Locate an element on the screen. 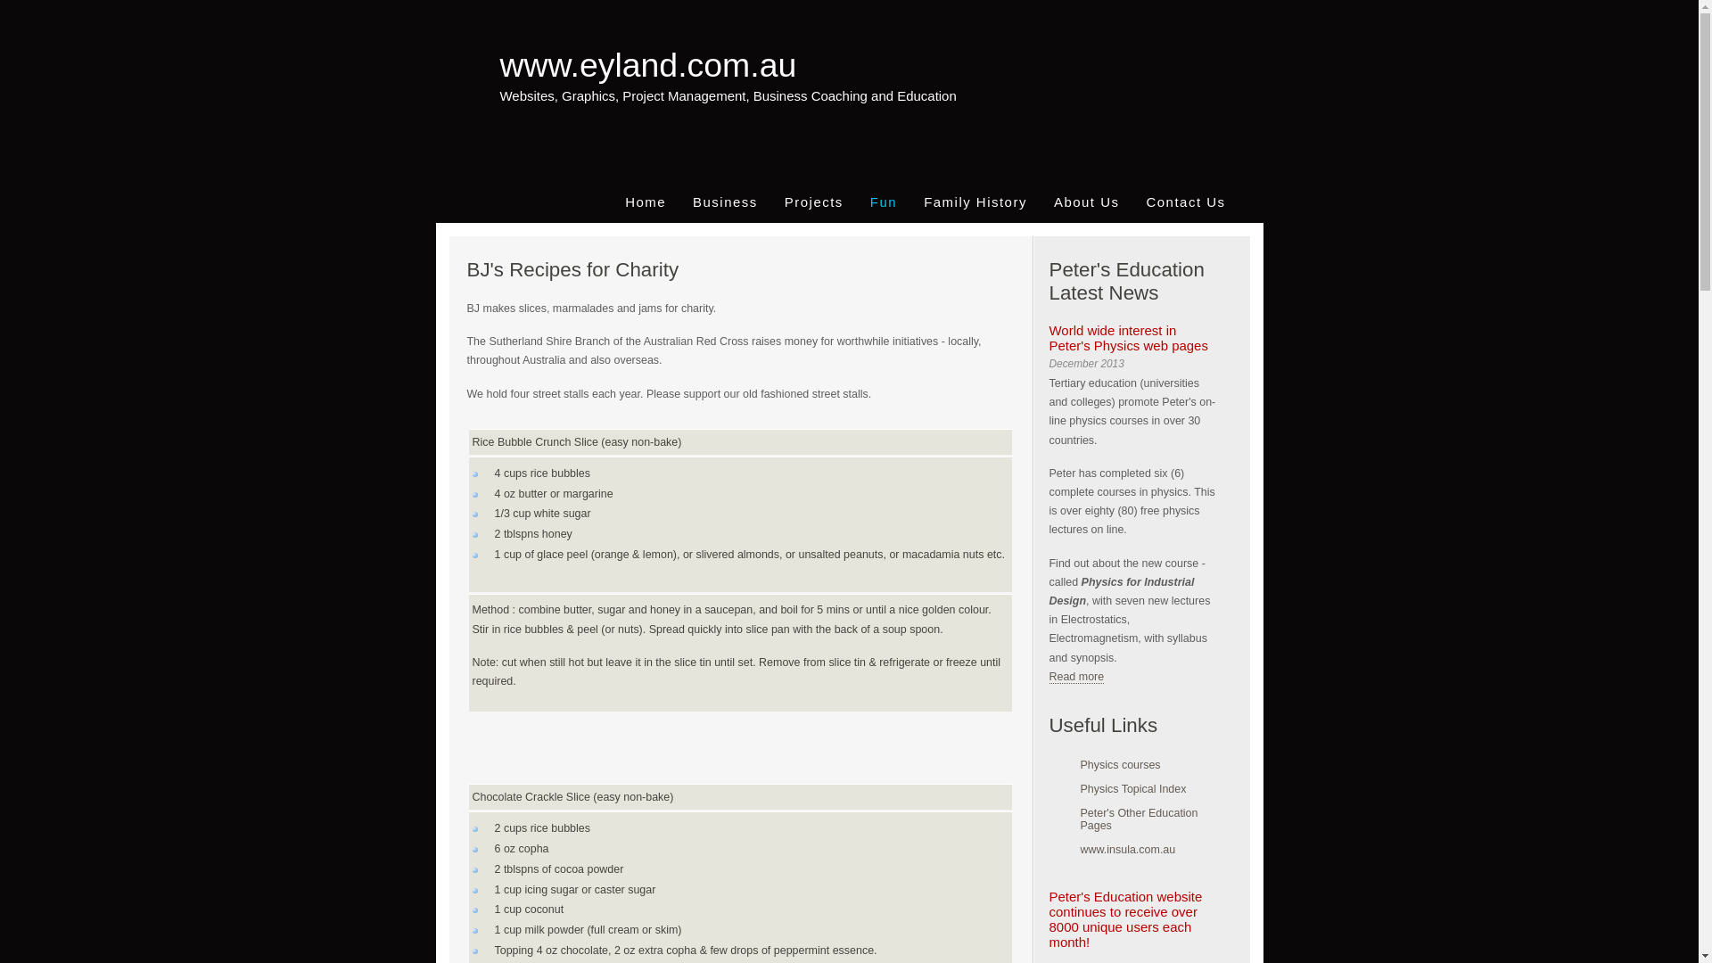 The height and width of the screenshot is (963, 1712). www.insula.com.au is located at coordinates (1128, 850).